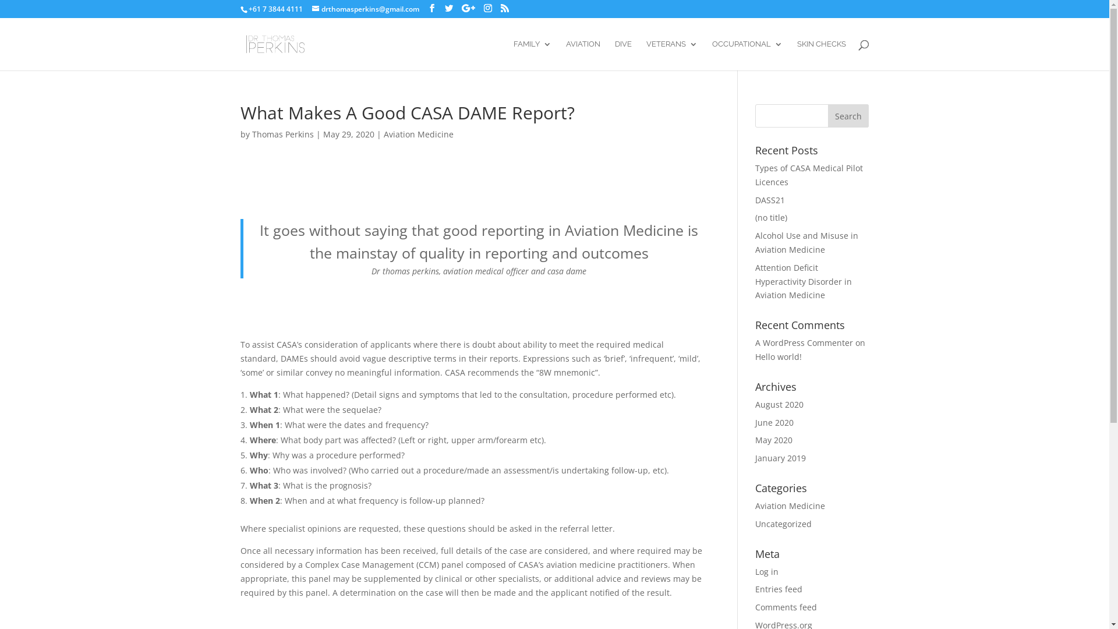 This screenshot has height=629, width=1118. Describe the element at coordinates (779, 356) in the screenshot. I see `Hello world!` at that location.